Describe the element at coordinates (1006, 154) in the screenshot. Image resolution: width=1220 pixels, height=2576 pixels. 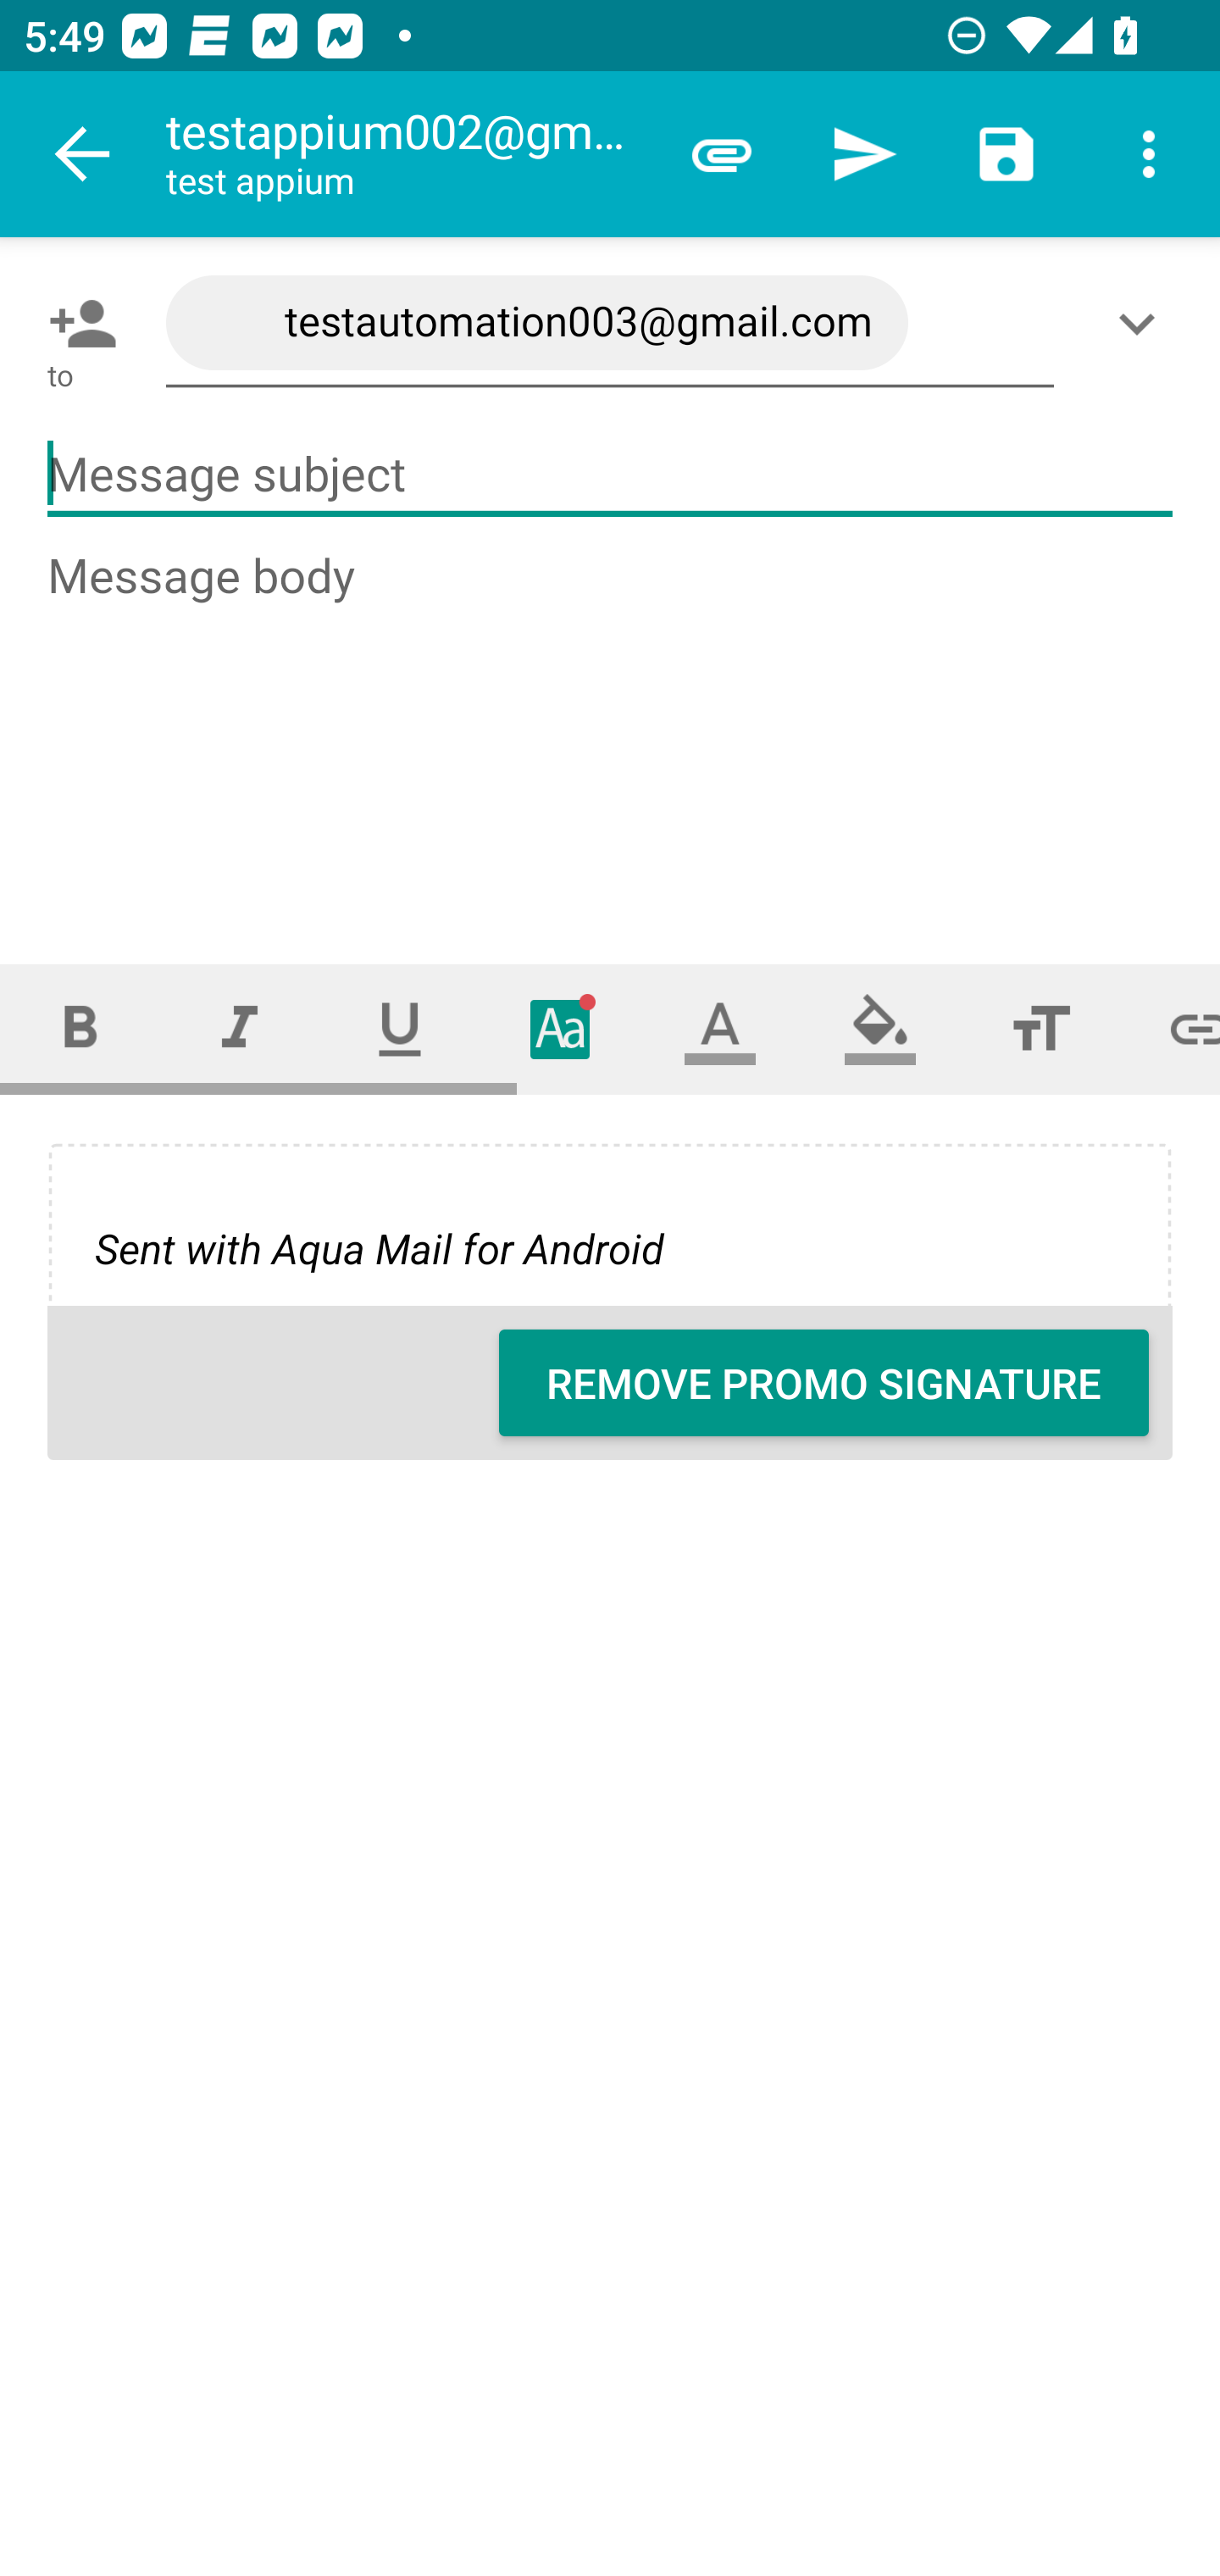
I see `Save` at that location.